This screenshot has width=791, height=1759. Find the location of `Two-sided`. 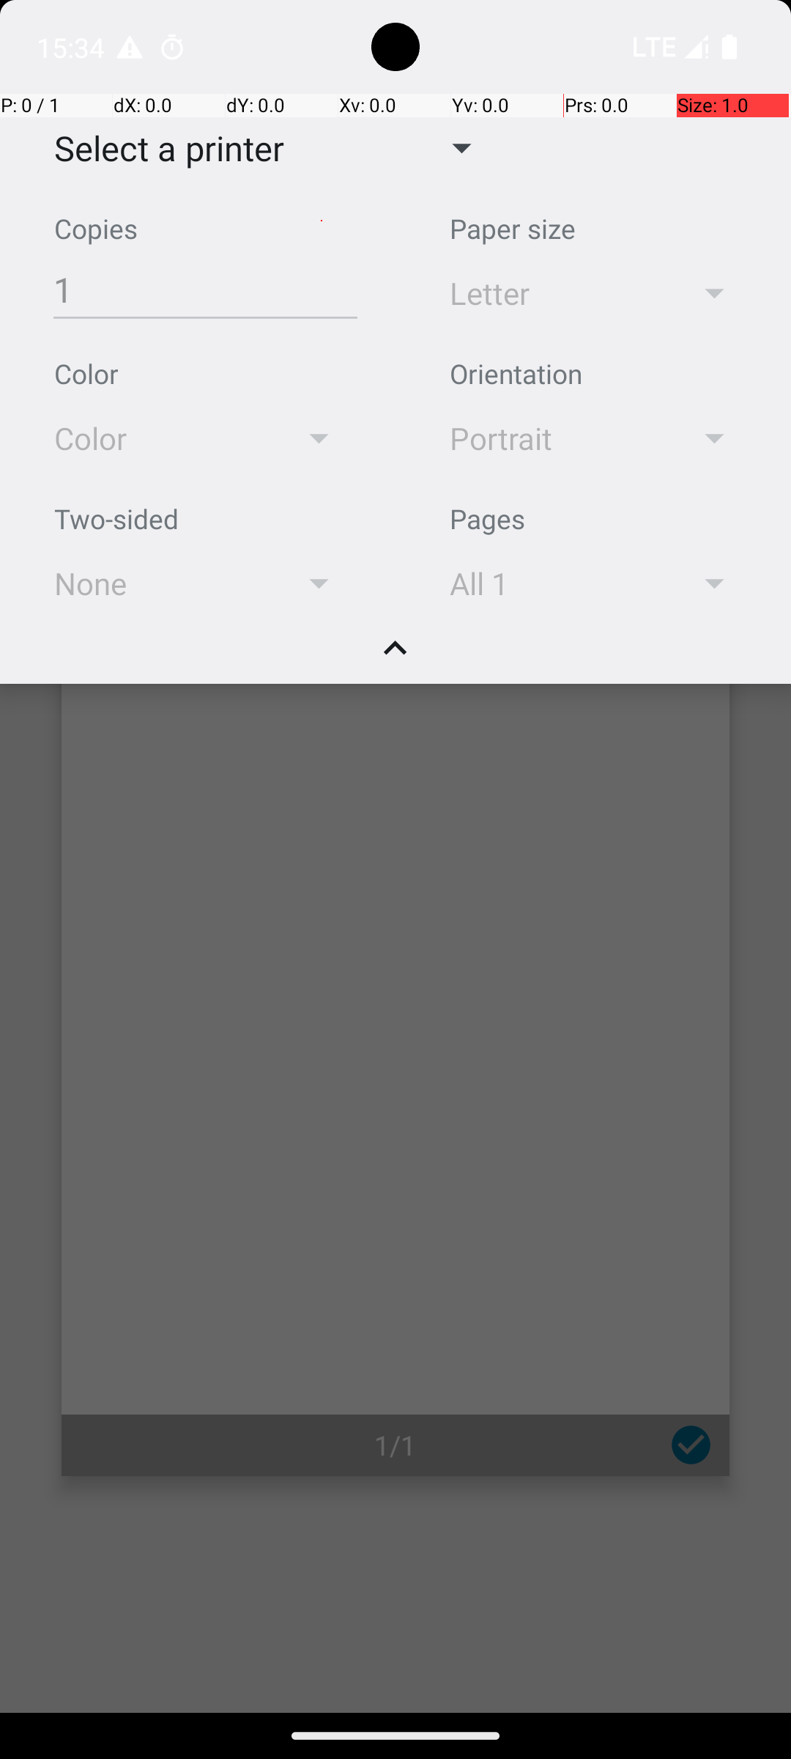

Two-sided is located at coordinates (116, 519).